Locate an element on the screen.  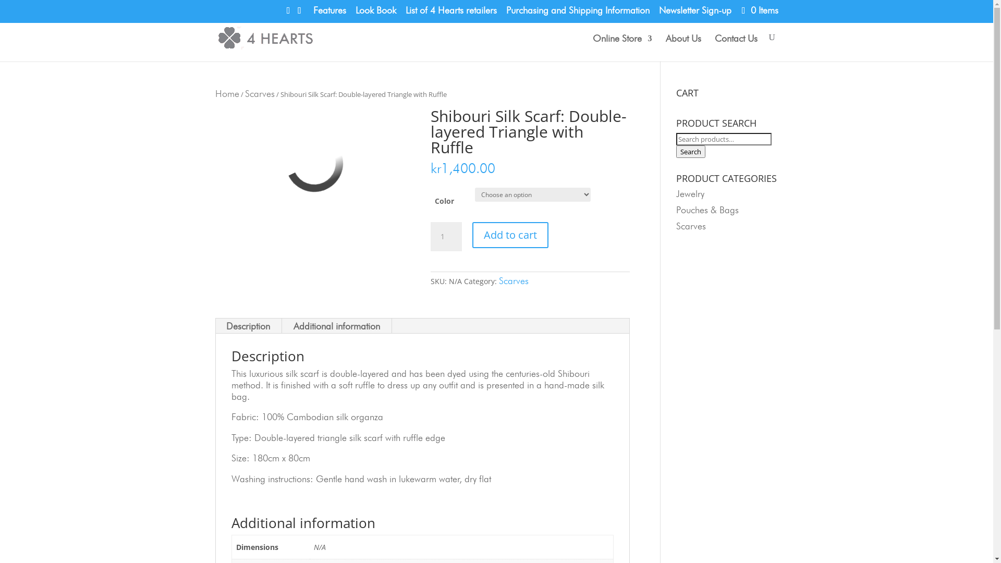
Description is located at coordinates (248, 326).